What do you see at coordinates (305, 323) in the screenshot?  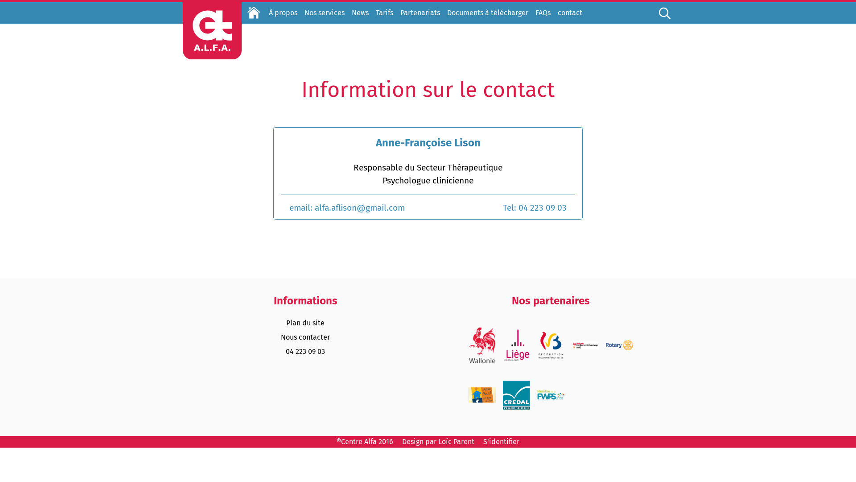 I see `Plan du site` at bounding box center [305, 323].